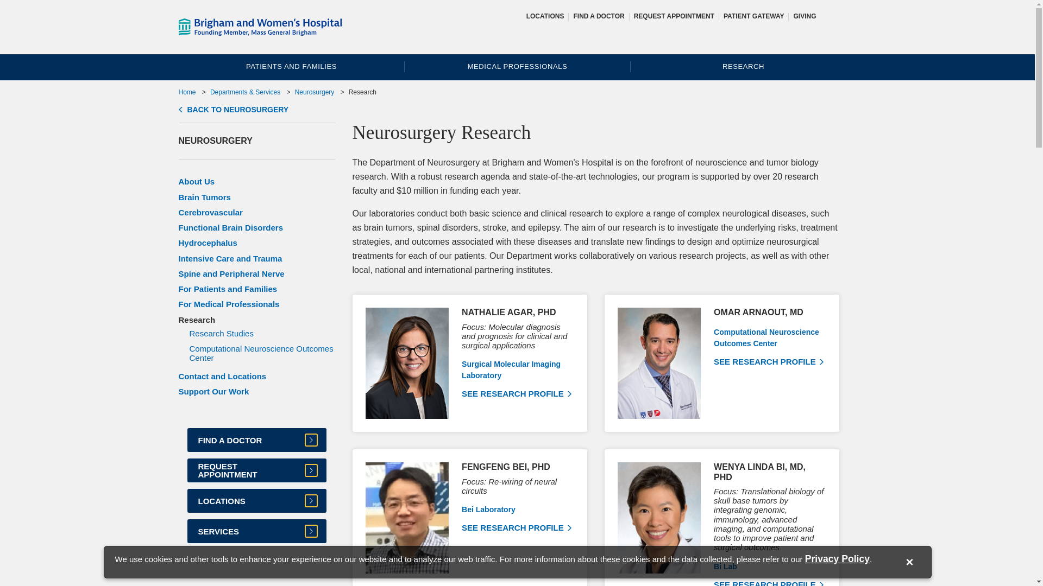 The image size is (1043, 586). I want to click on Home, so click(754, 16).